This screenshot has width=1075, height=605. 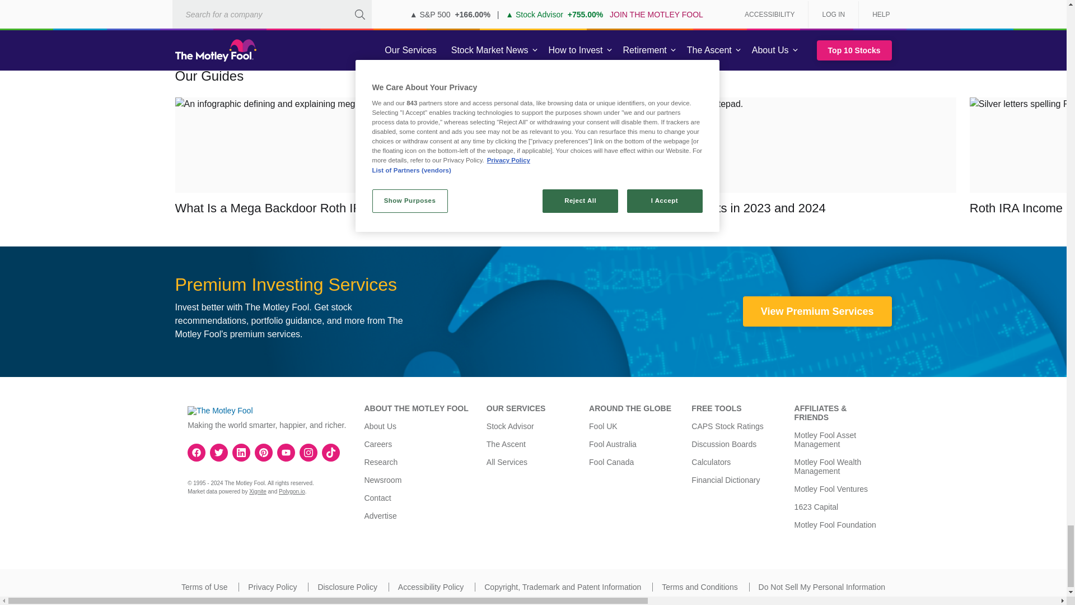 What do you see at coordinates (822, 587) in the screenshot?
I see `Do Not Sell My Personal Information.` at bounding box center [822, 587].